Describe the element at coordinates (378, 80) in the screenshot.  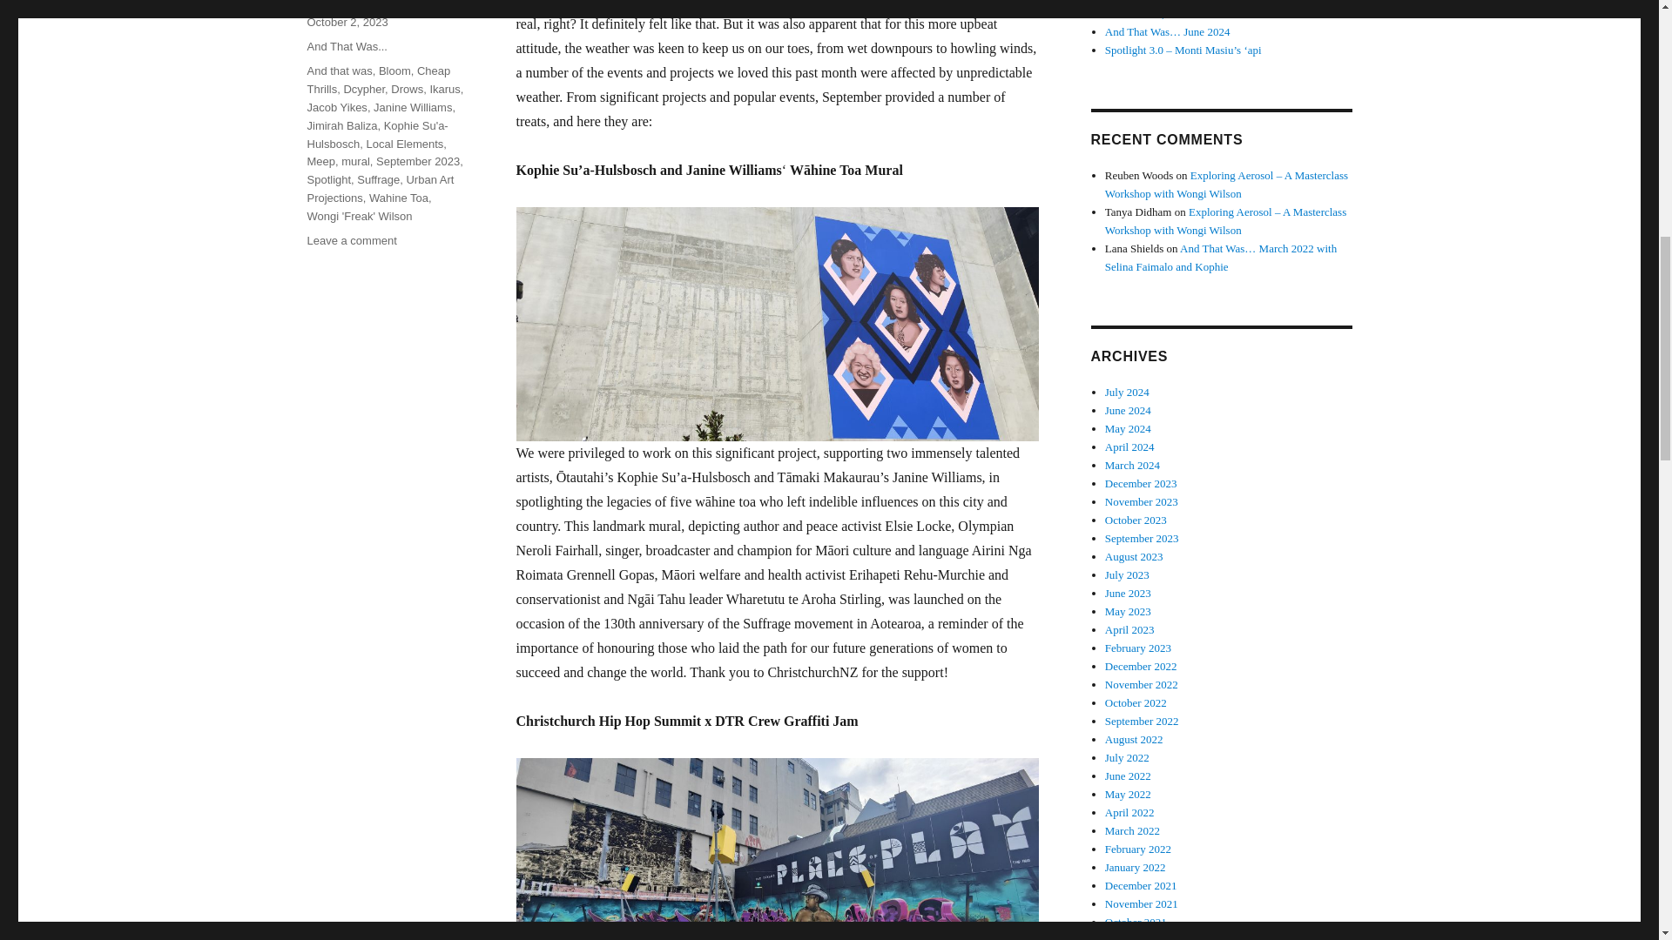
I see `Cheap Thrills` at that location.